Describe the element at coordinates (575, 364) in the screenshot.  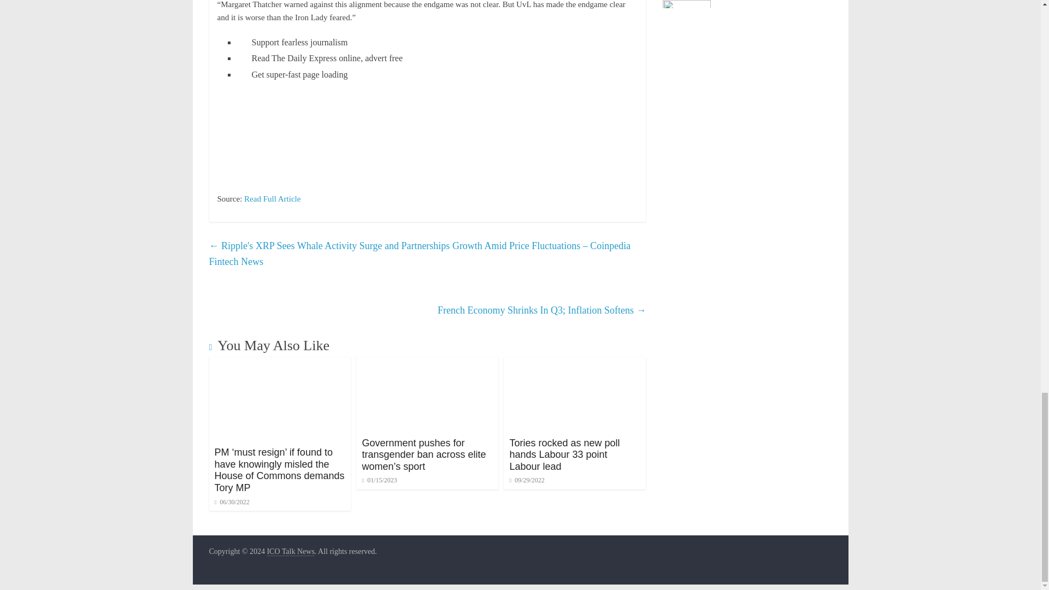
I see `Tories rocked as new poll hands Labour 33 point Labour lead` at that location.